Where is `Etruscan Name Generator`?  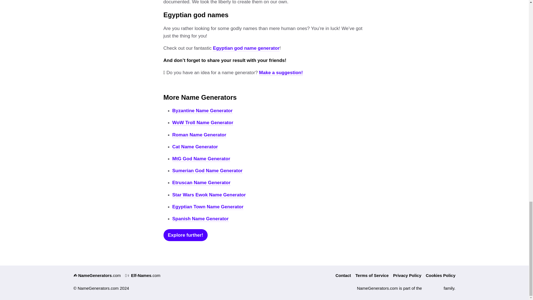 Etruscan Name Generator is located at coordinates (201, 183).